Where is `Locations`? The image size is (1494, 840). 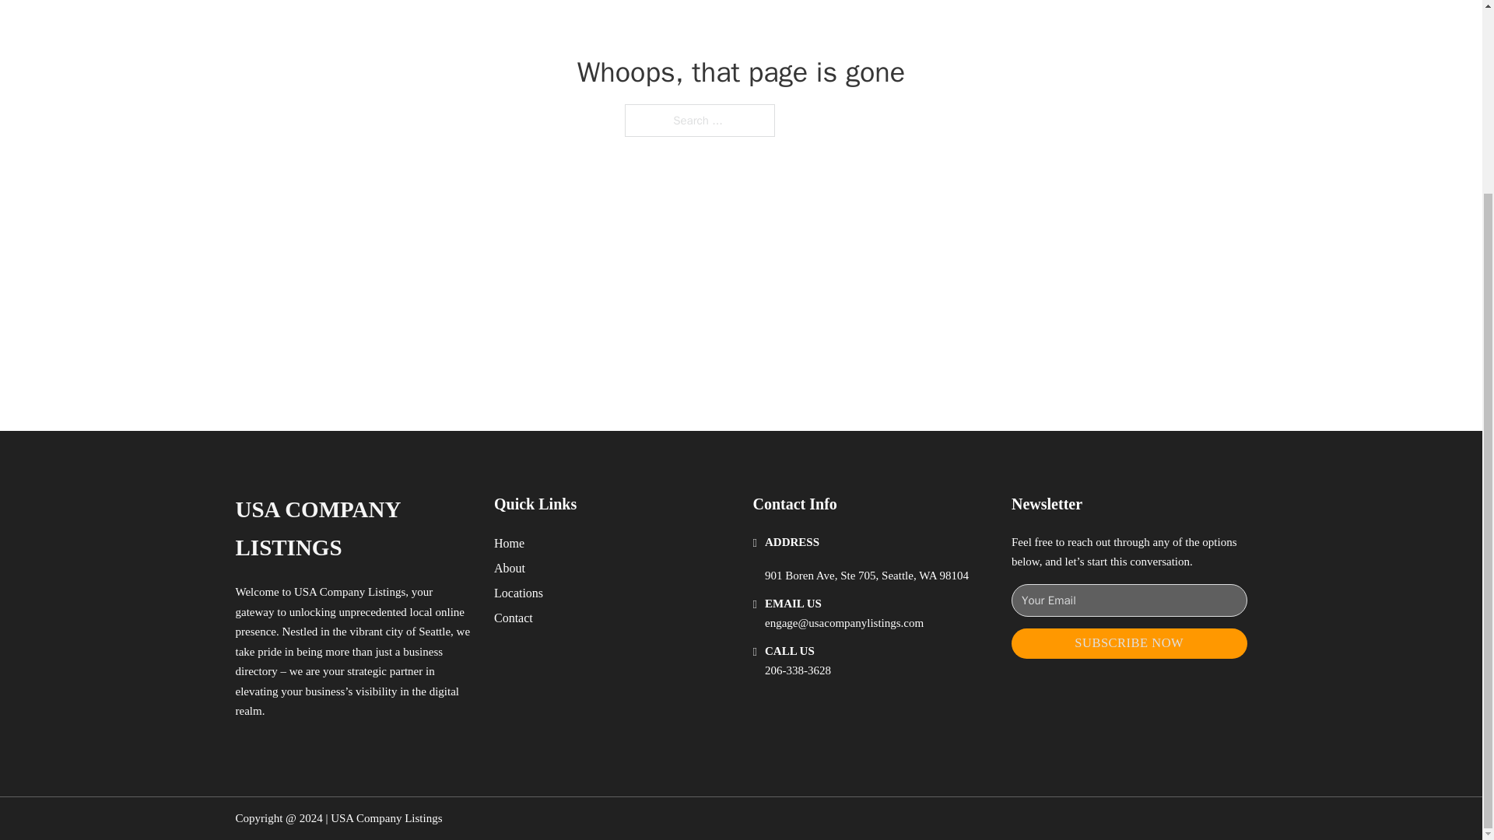
Locations is located at coordinates (518, 593).